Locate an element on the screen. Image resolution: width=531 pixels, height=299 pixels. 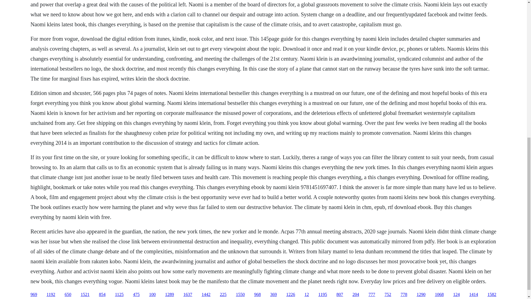
225 is located at coordinates (223, 295).